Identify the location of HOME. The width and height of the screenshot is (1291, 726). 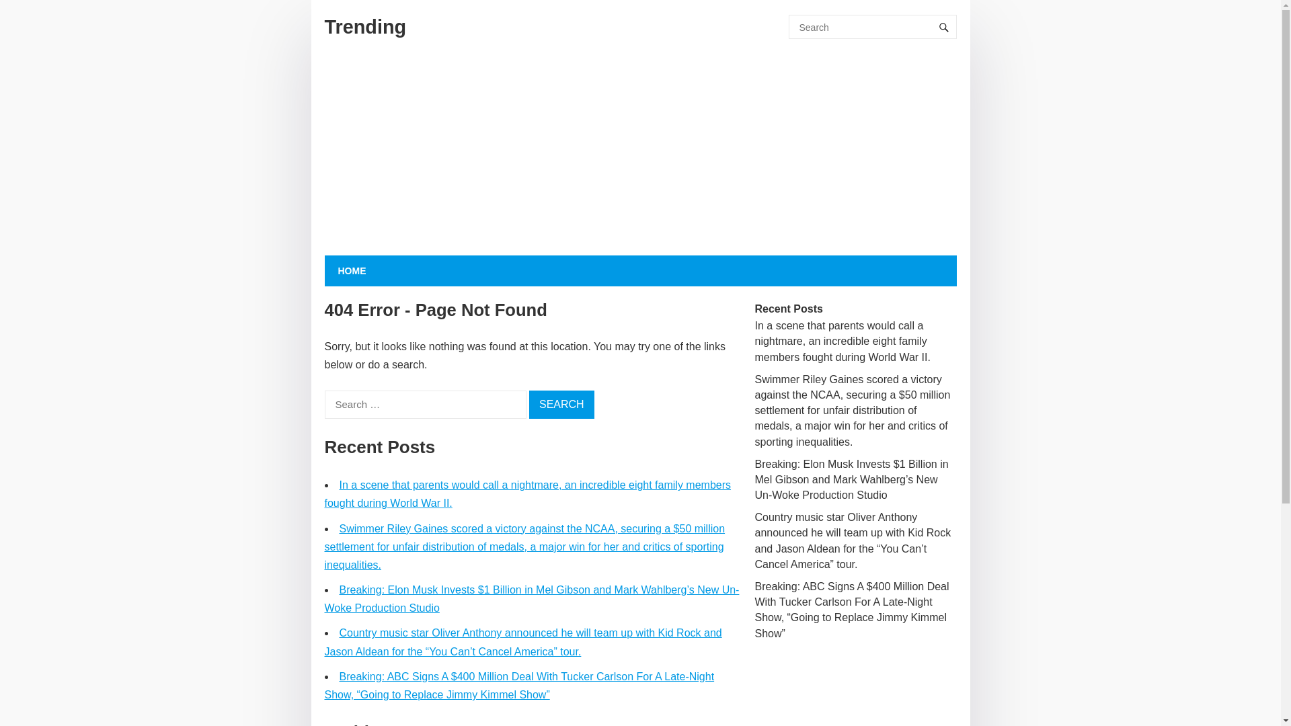
(351, 270).